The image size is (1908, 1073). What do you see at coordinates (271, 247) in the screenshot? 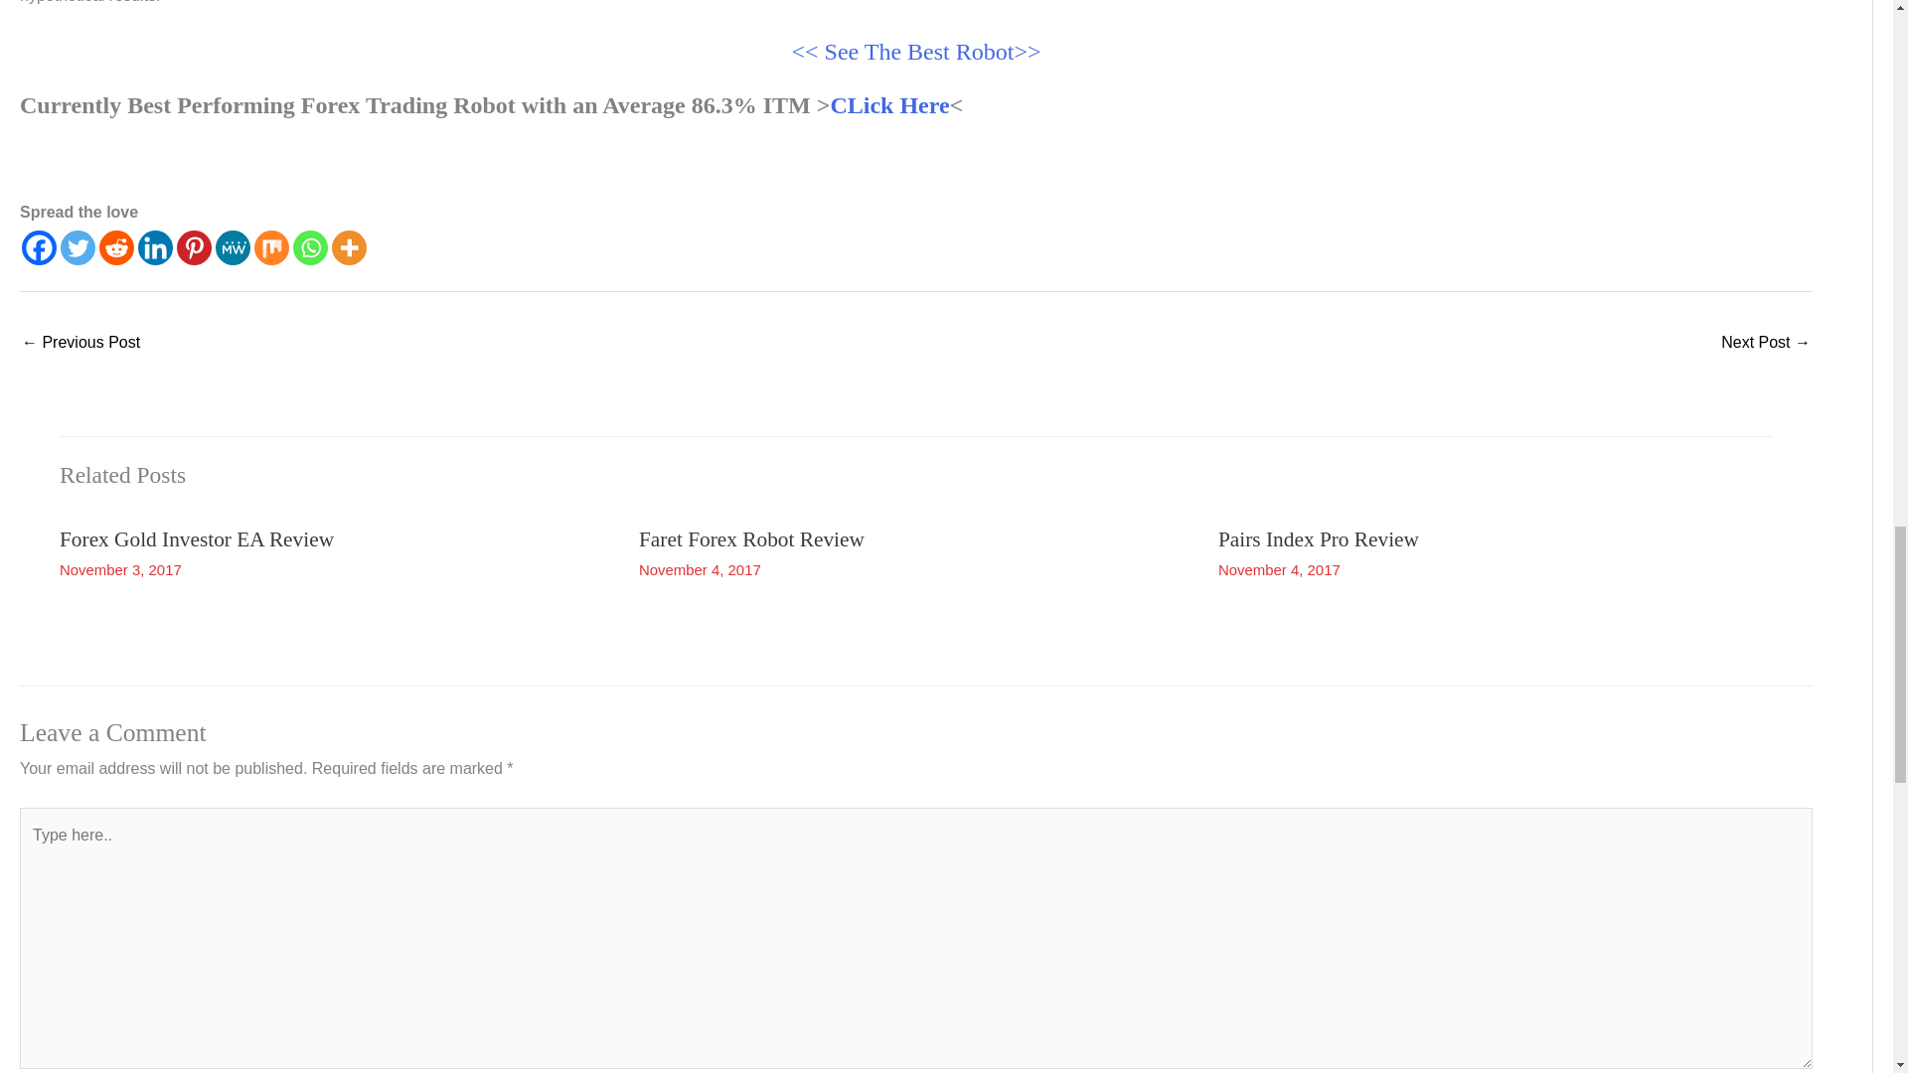
I see `Mix` at bounding box center [271, 247].